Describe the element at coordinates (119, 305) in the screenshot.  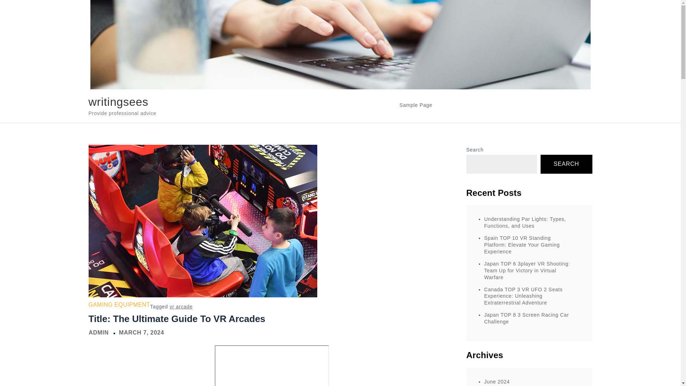
I see `GAMING EQUIPMENT` at that location.